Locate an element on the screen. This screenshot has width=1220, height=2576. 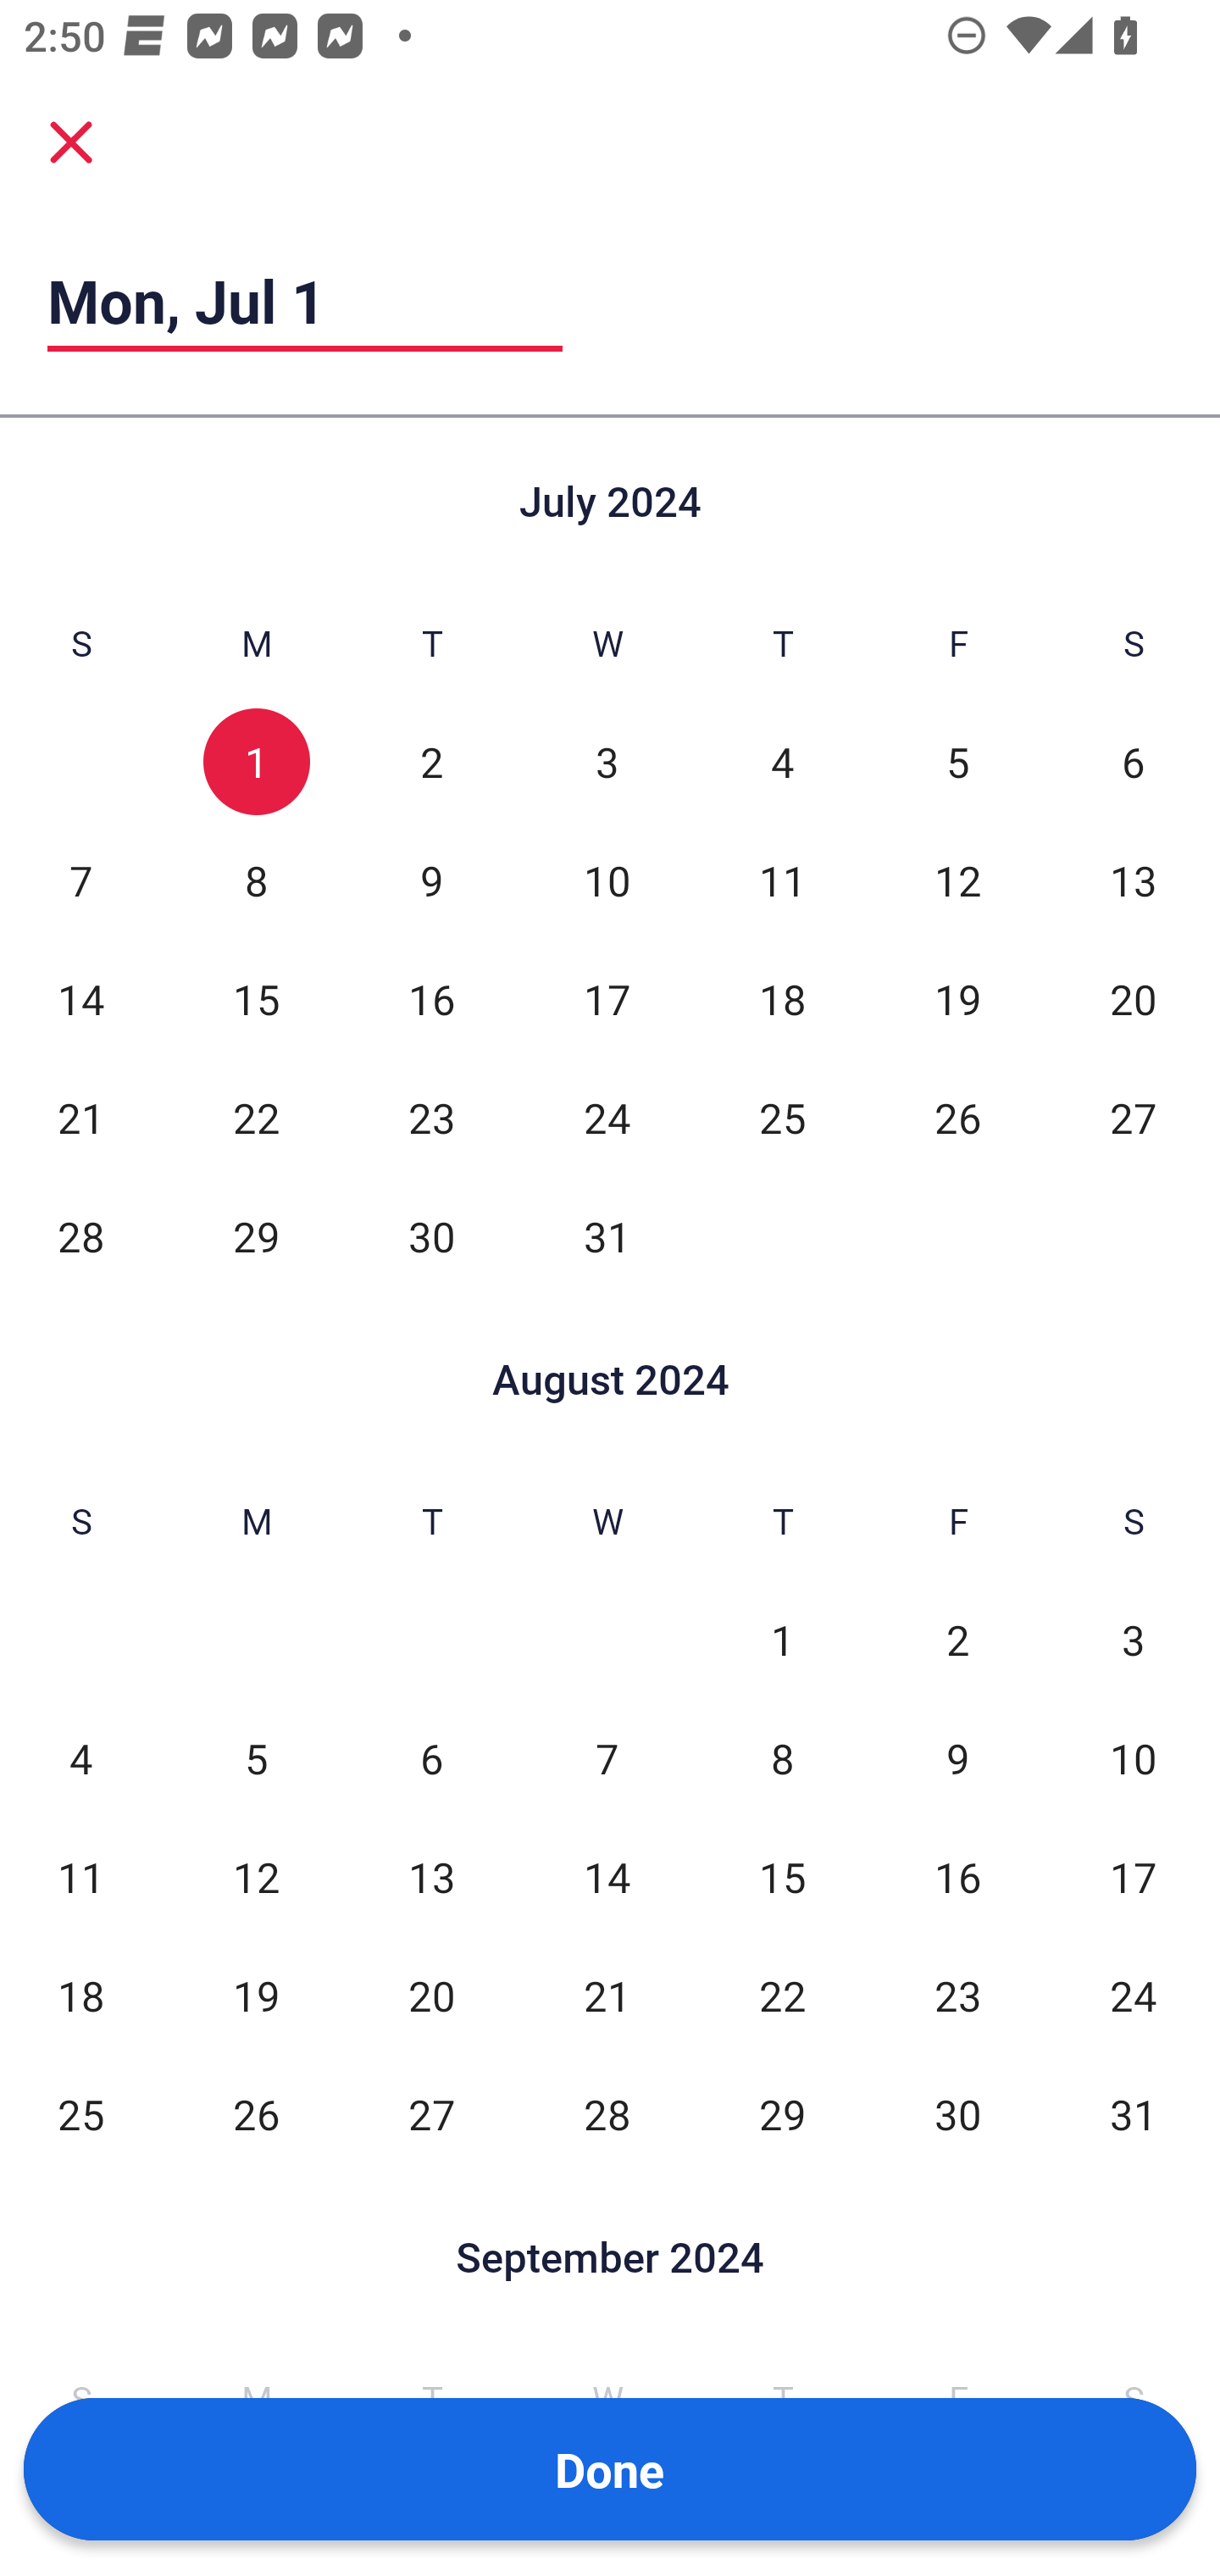
12 Fri, Jul 12, Not Selected is located at coordinates (957, 880).